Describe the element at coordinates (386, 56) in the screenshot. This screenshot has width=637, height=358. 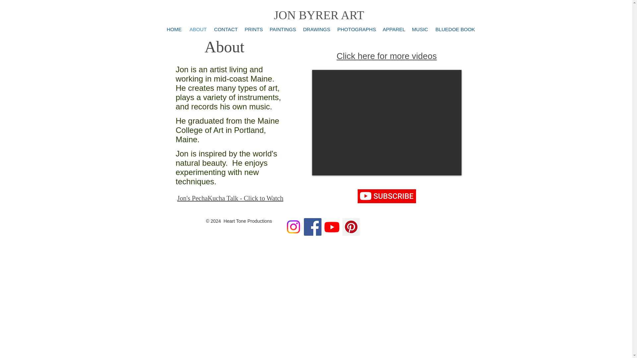
I see `Click here for more videos` at that location.